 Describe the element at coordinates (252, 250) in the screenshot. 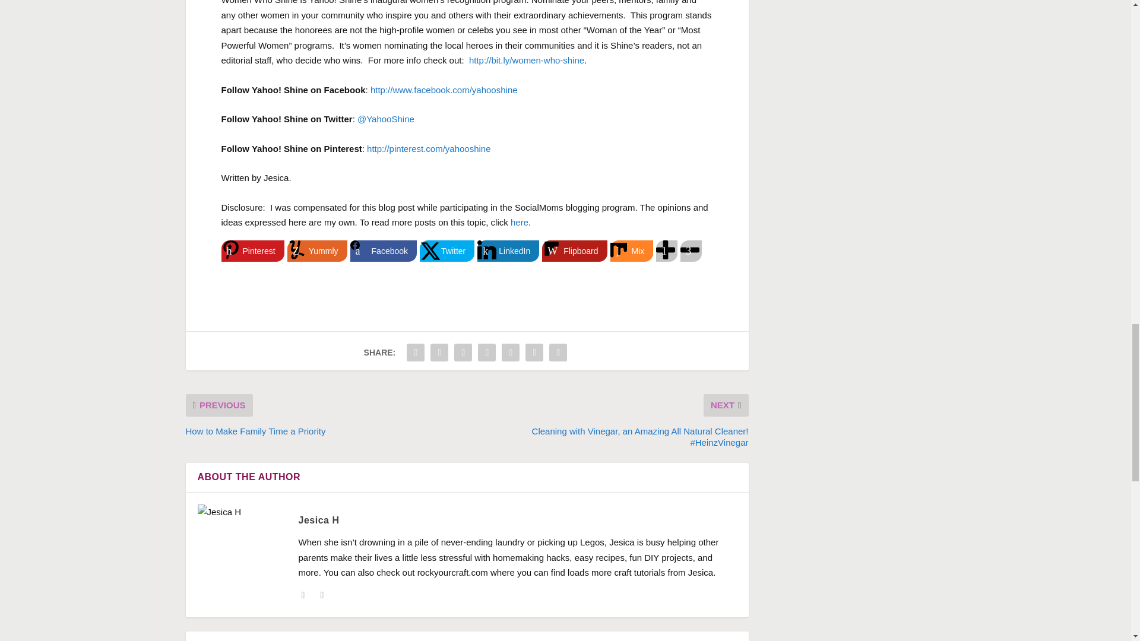

I see `Share on Pinterest` at that location.